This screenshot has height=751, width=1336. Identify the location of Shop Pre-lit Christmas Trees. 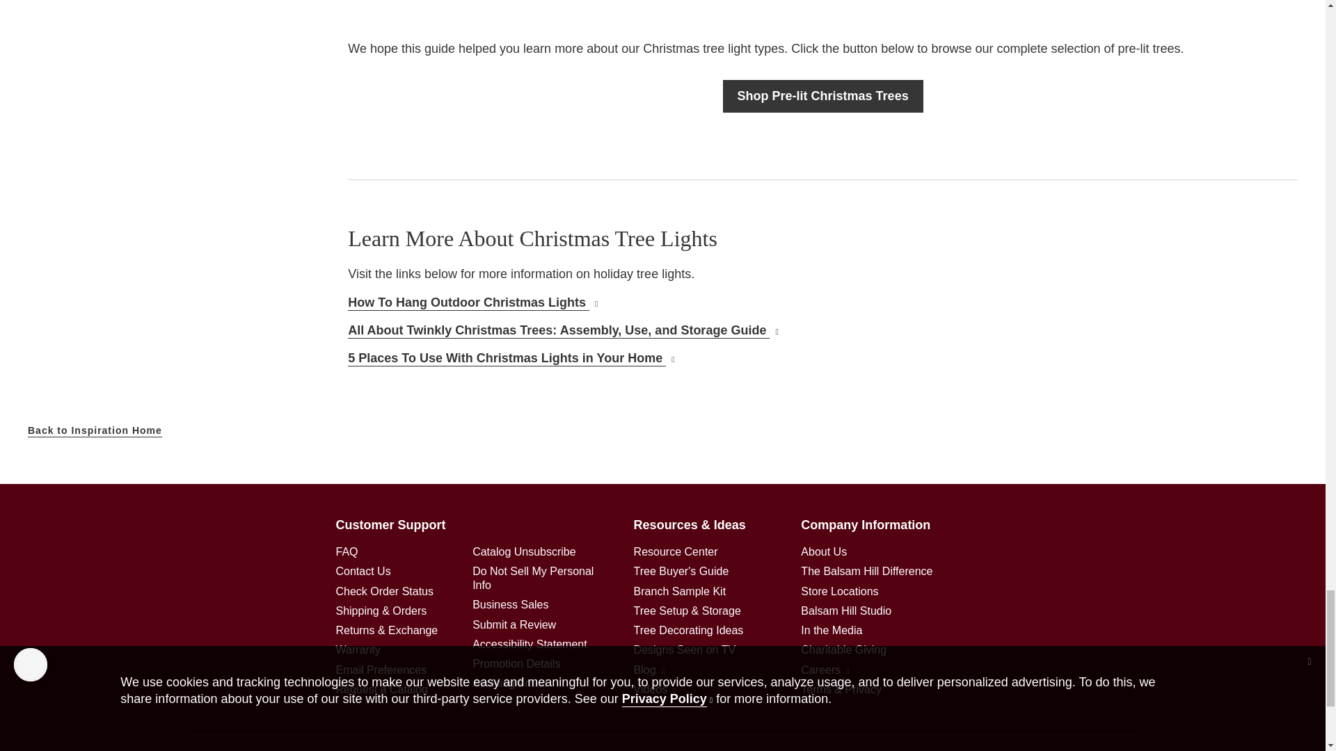
(822, 96).